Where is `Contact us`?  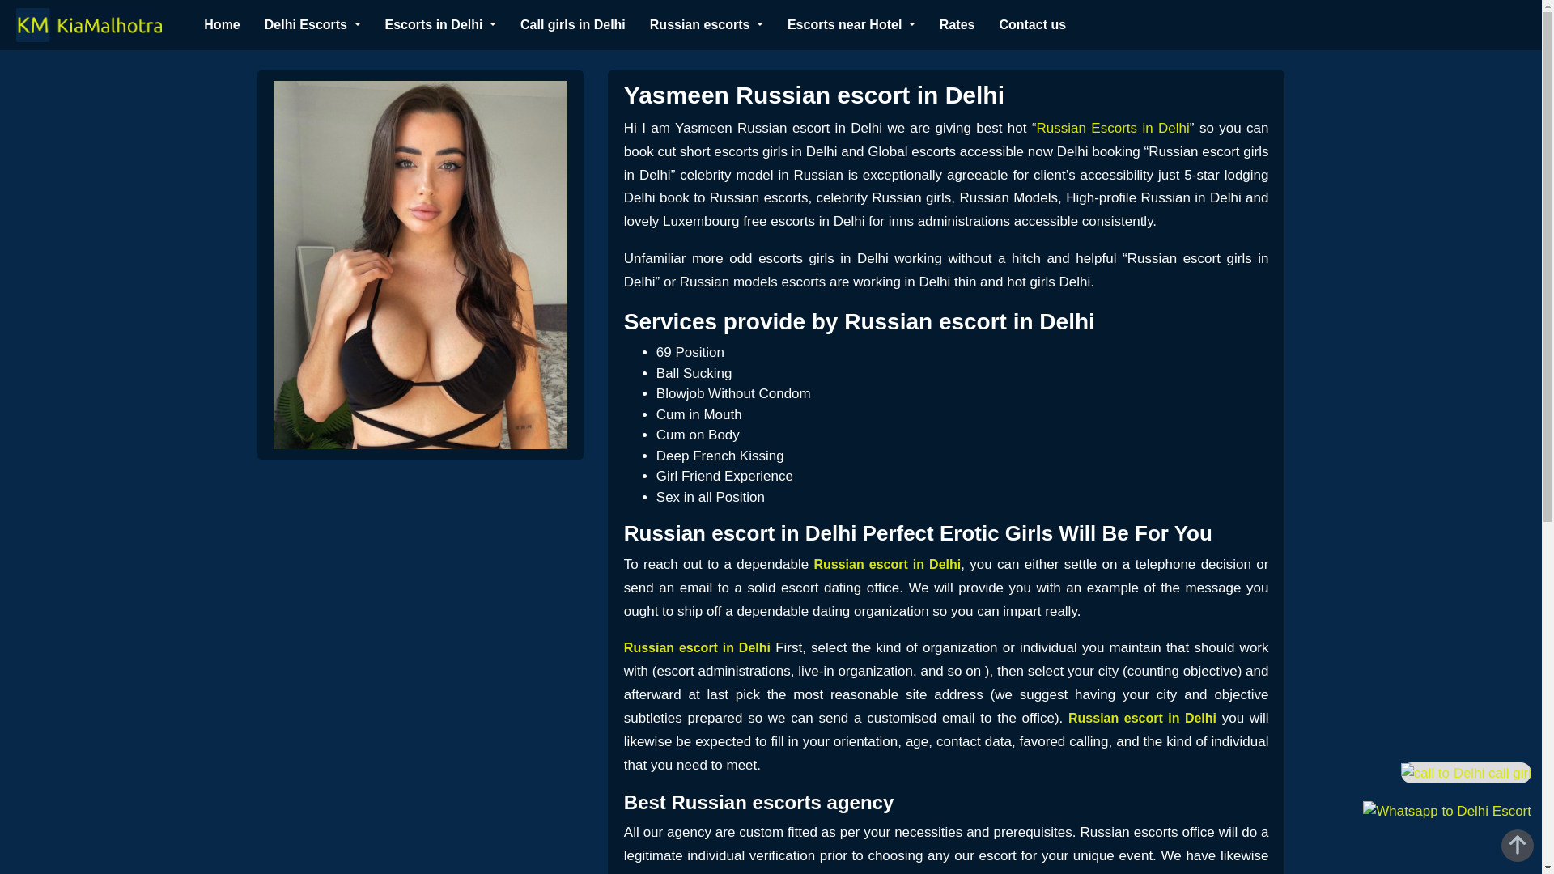 Contact us is located at coordinates (1033, 24).